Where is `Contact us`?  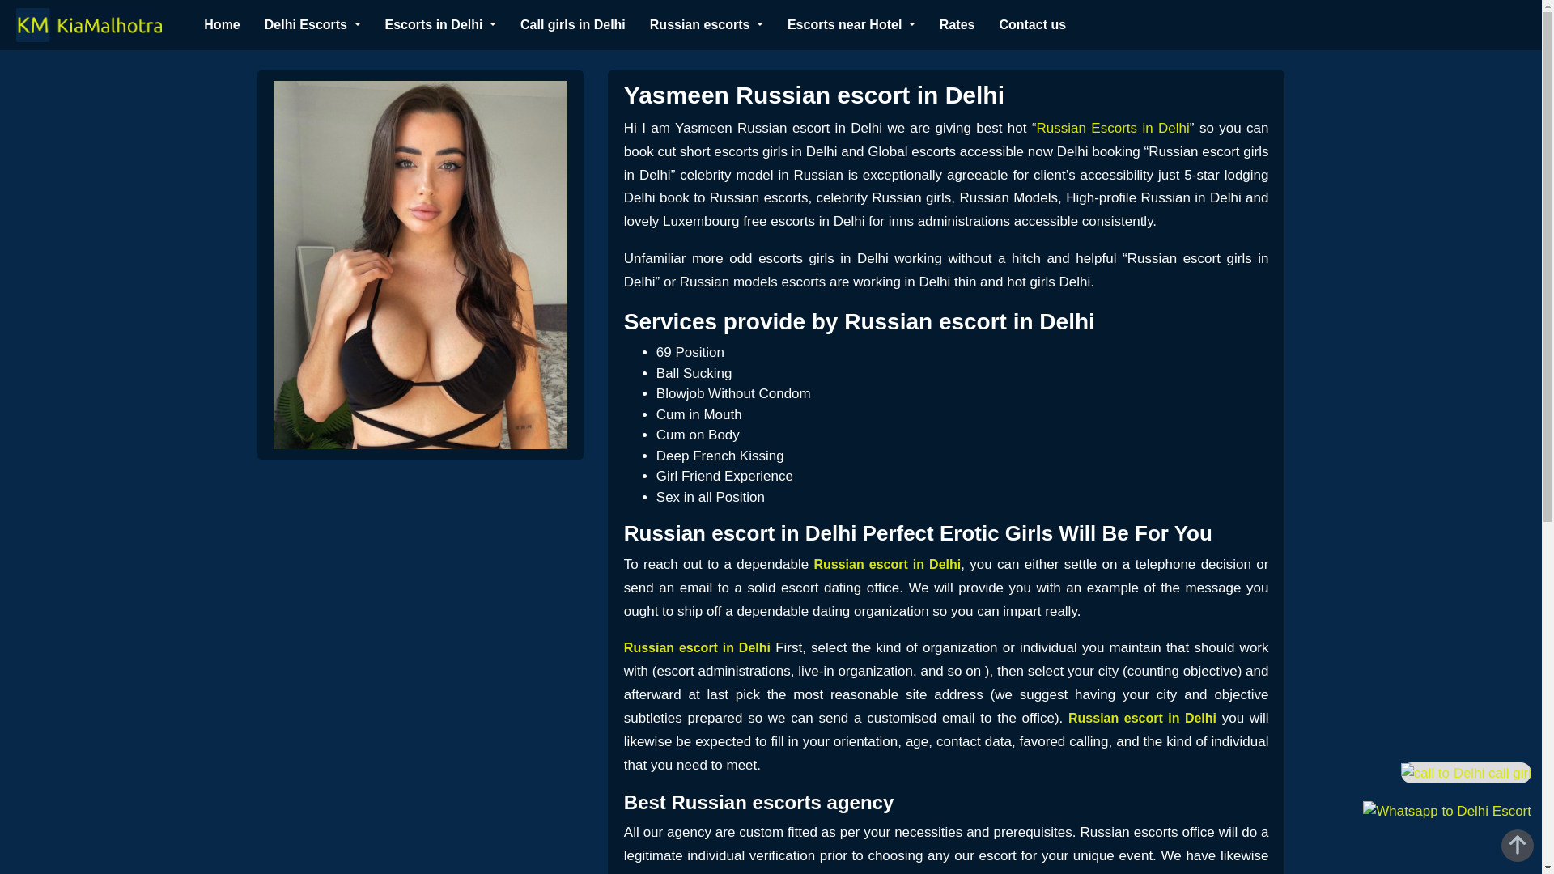 Contact us is located at coordinates (1033, 24).